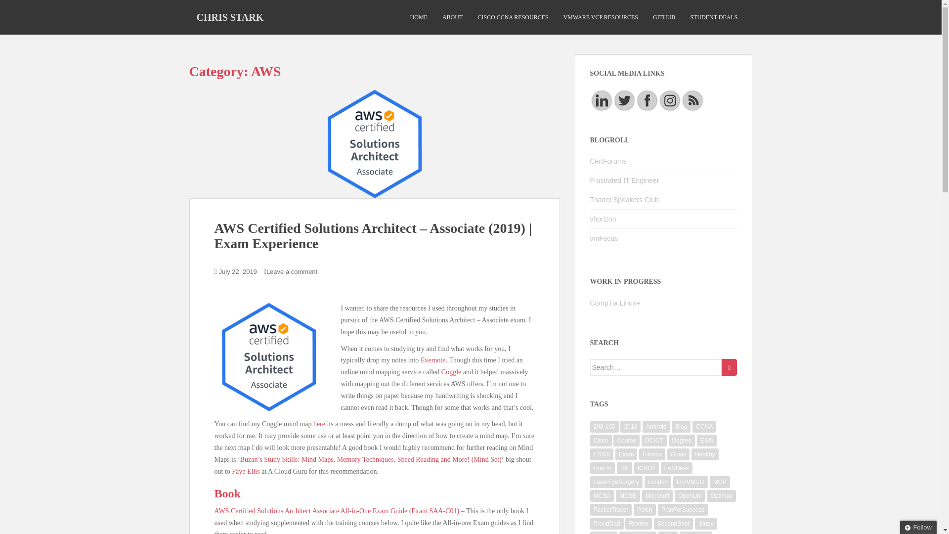 The height and width of the screenshot is (534, 949). I want to click on CertForums, so click(608, 161).